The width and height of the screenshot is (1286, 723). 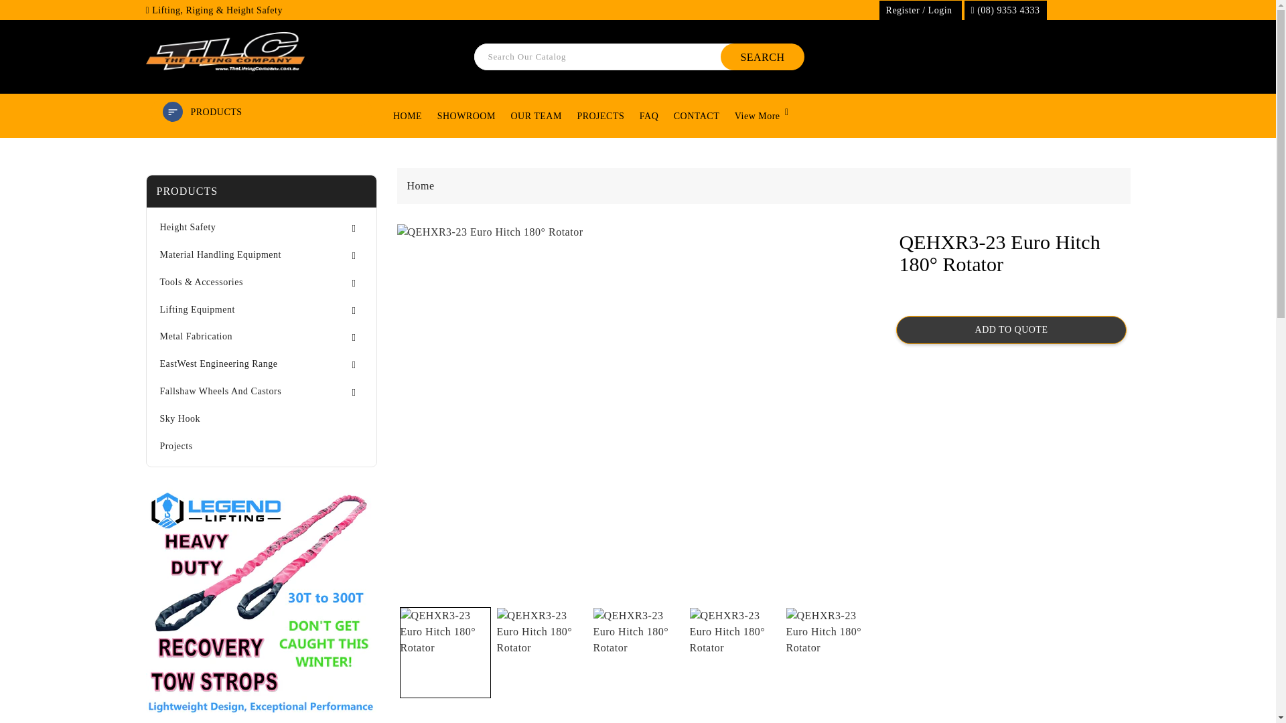 What do you see at coordinates (535, 116) in the screenshot?
I see `OUR TEAM` at bounding box center [535, 116].